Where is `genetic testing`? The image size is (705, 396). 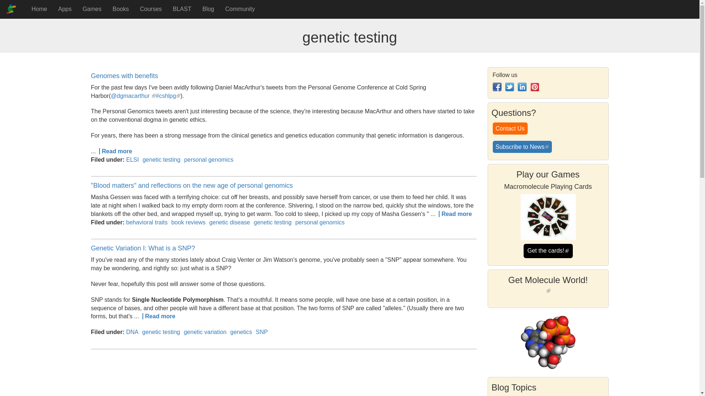 genetic testing is located at coordinates (272, 222).